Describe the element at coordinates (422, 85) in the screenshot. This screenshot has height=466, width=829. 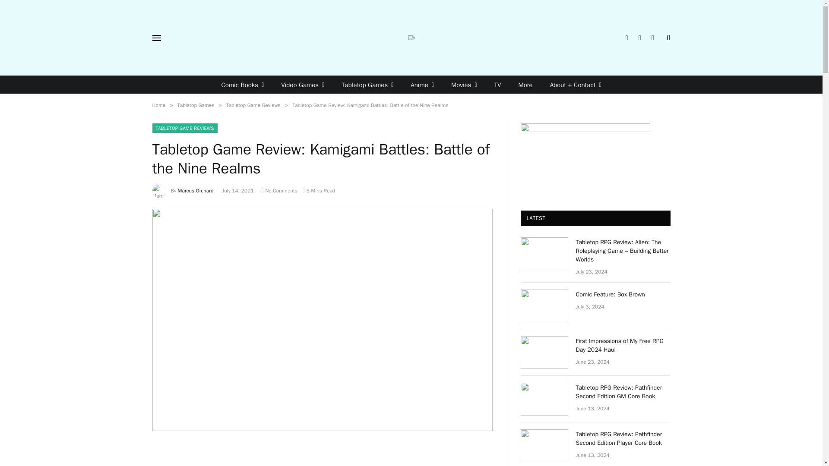
I see `Anime` at that location.